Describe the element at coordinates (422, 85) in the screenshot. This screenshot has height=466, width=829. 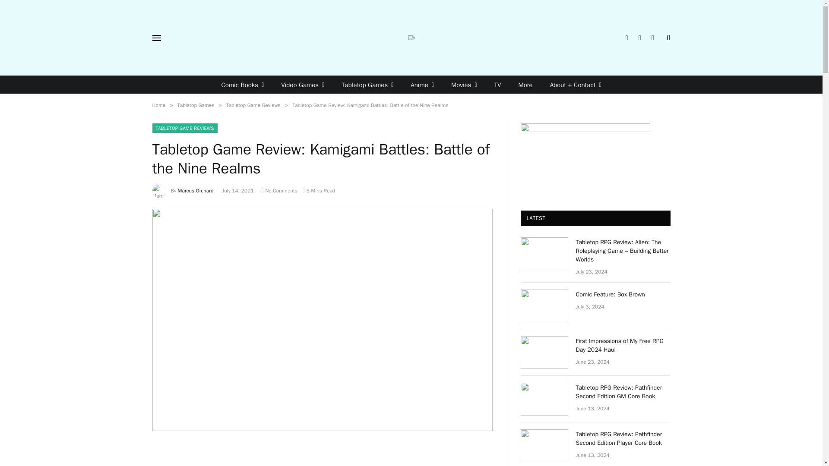
I see `Anime` at that location.